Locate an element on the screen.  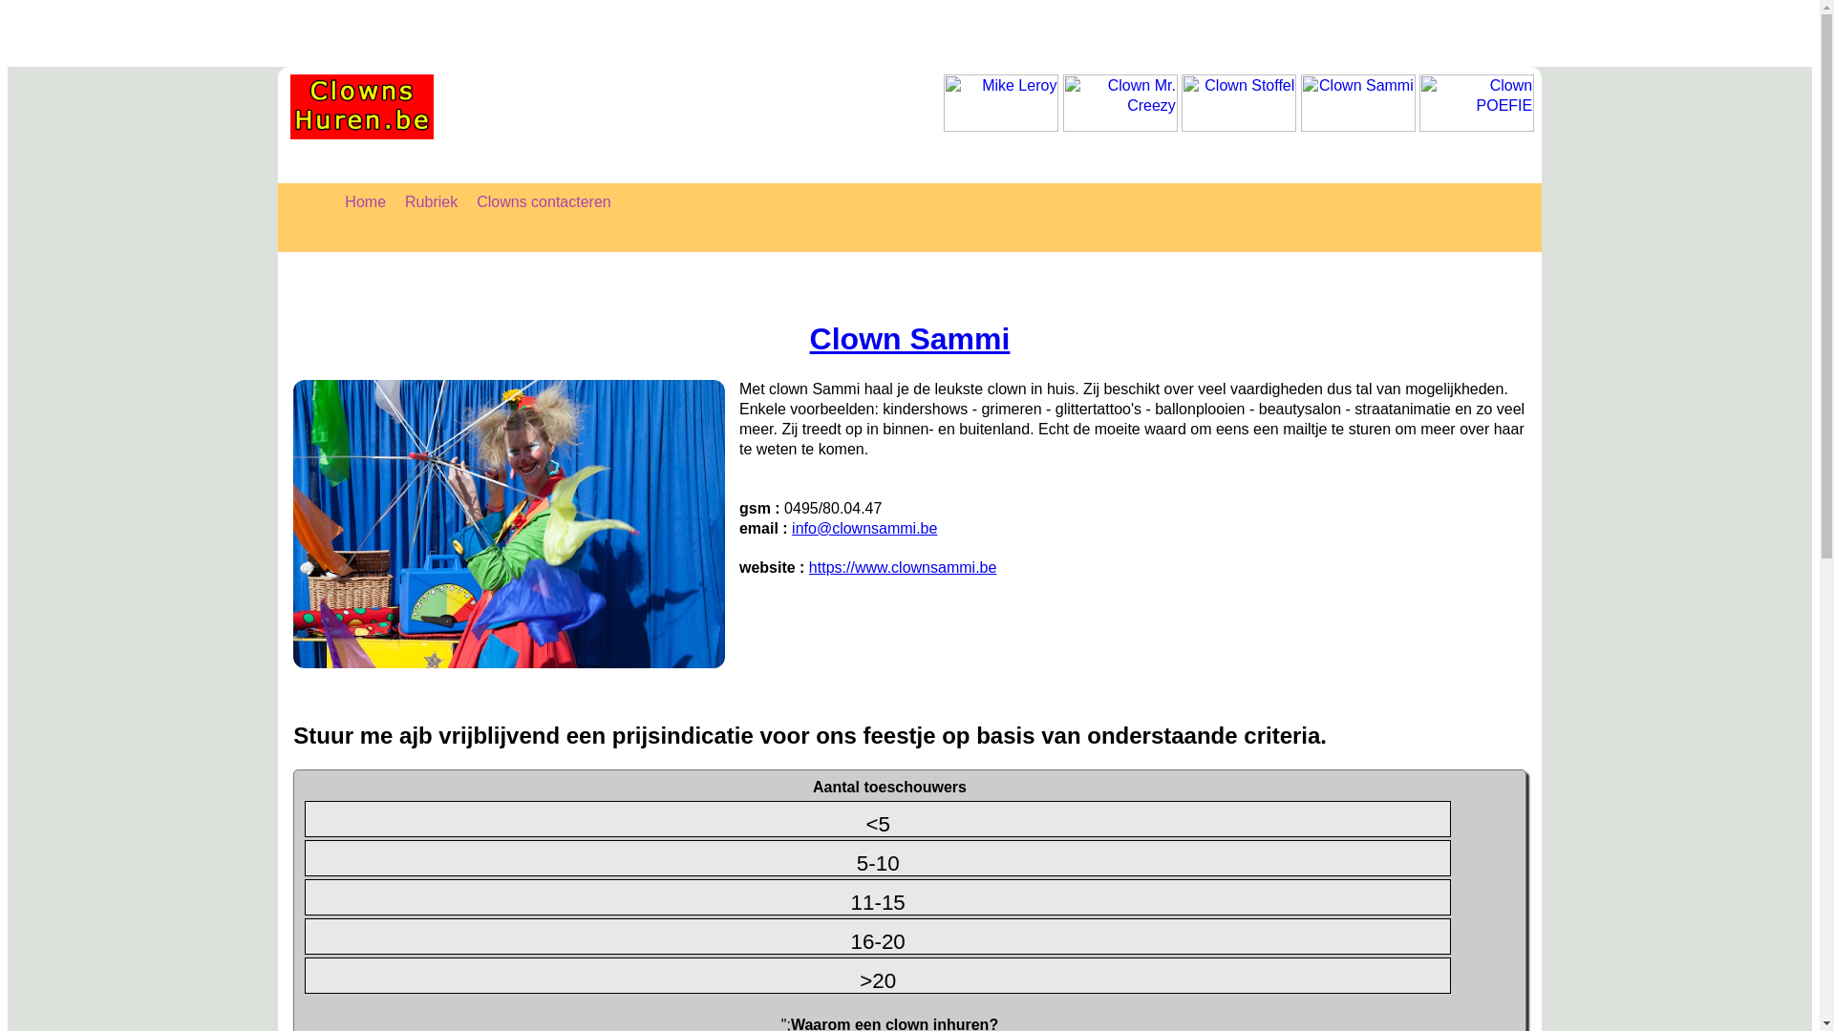
https://www.clownsammi.be is located at coordinates (904, 567).